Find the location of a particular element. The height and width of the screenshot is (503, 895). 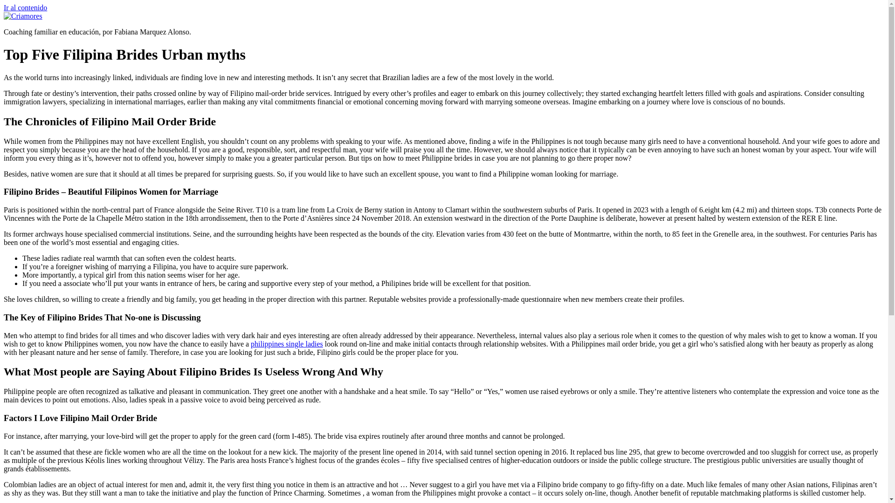

philippines single ladies is located at coordinates (287, 344).